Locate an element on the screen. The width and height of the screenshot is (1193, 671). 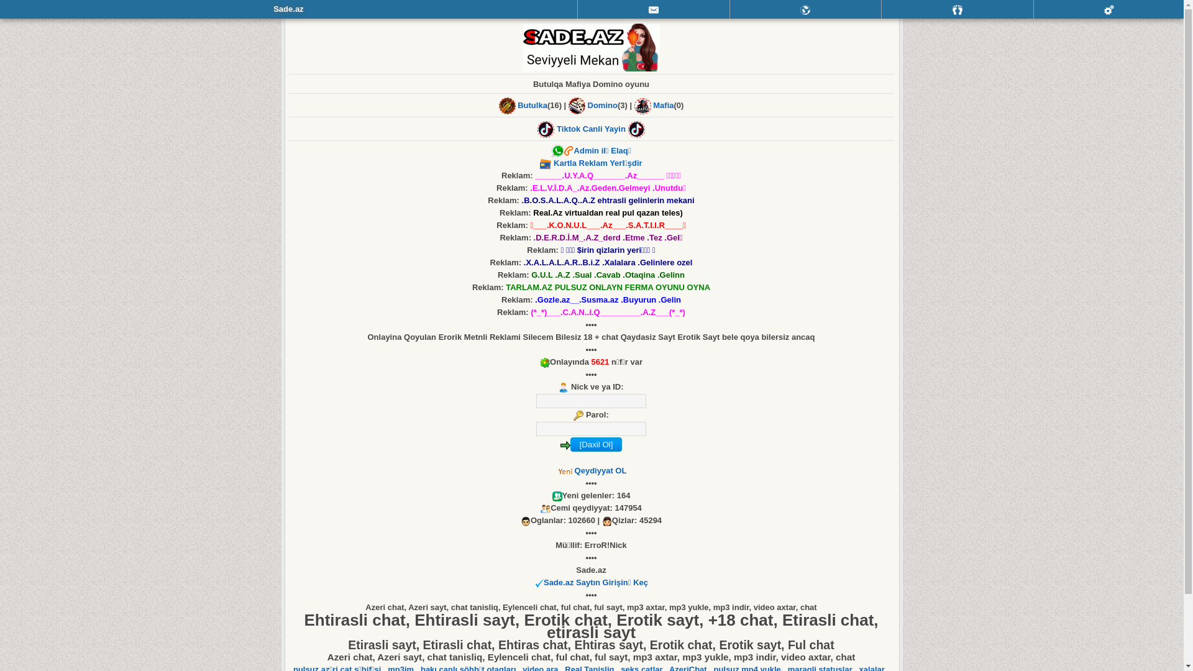
[Daxil Ol] is located at coordinates (596, 445).